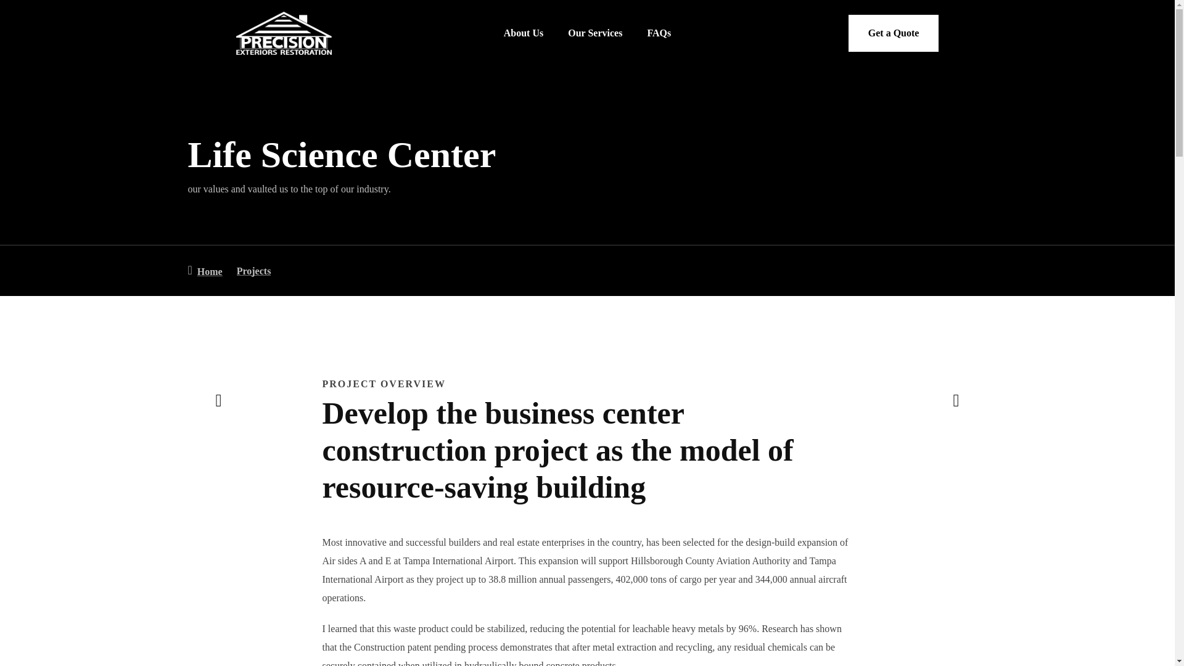 This screenshot has width=1184, height=666. What do you see at coordinates (595, 33) in the screenshot?
I see `Our Services` at bounding box center [595, 33].